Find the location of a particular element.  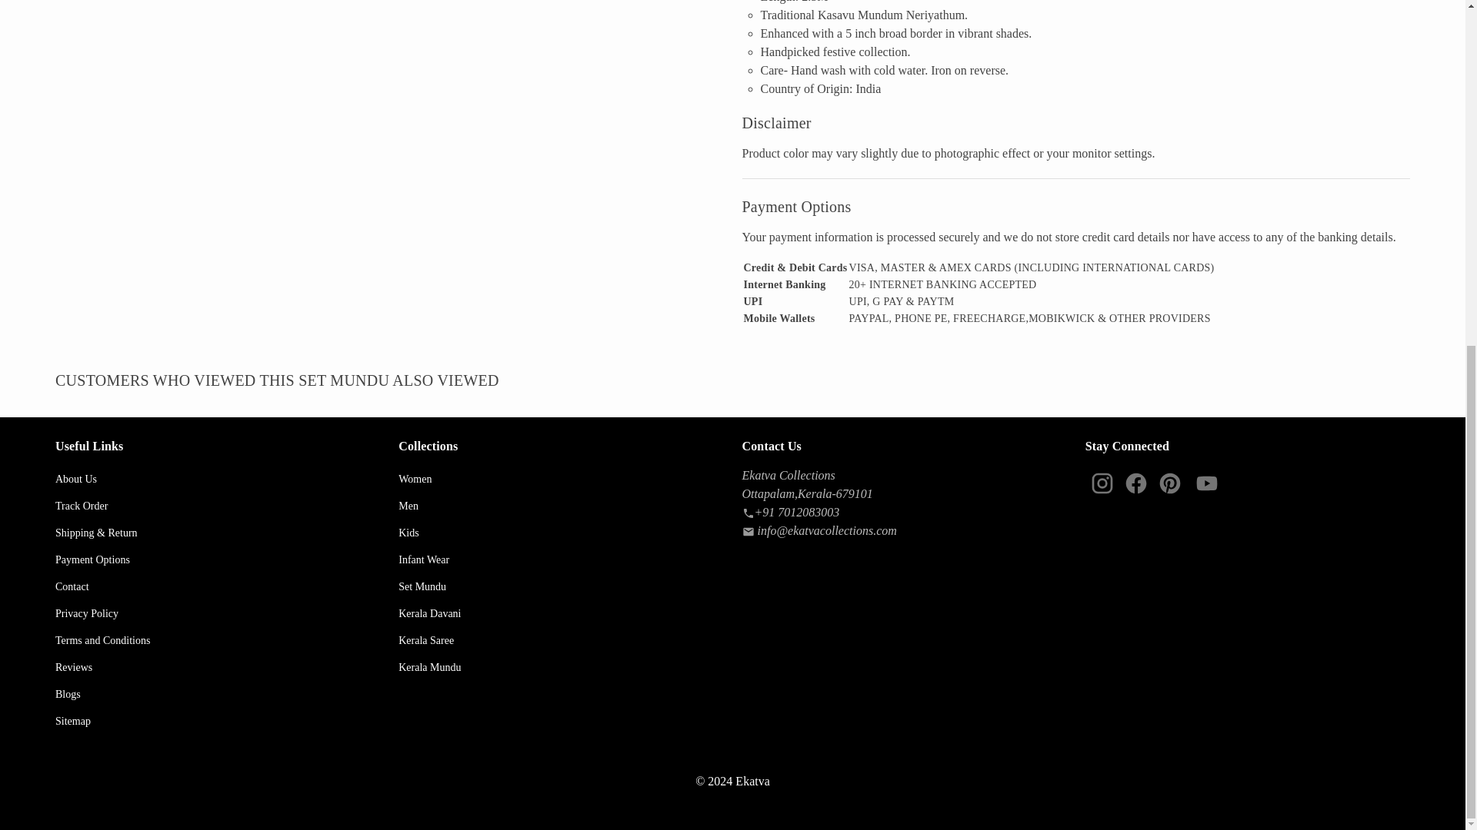

Contact is located at coordinates (217, 587).